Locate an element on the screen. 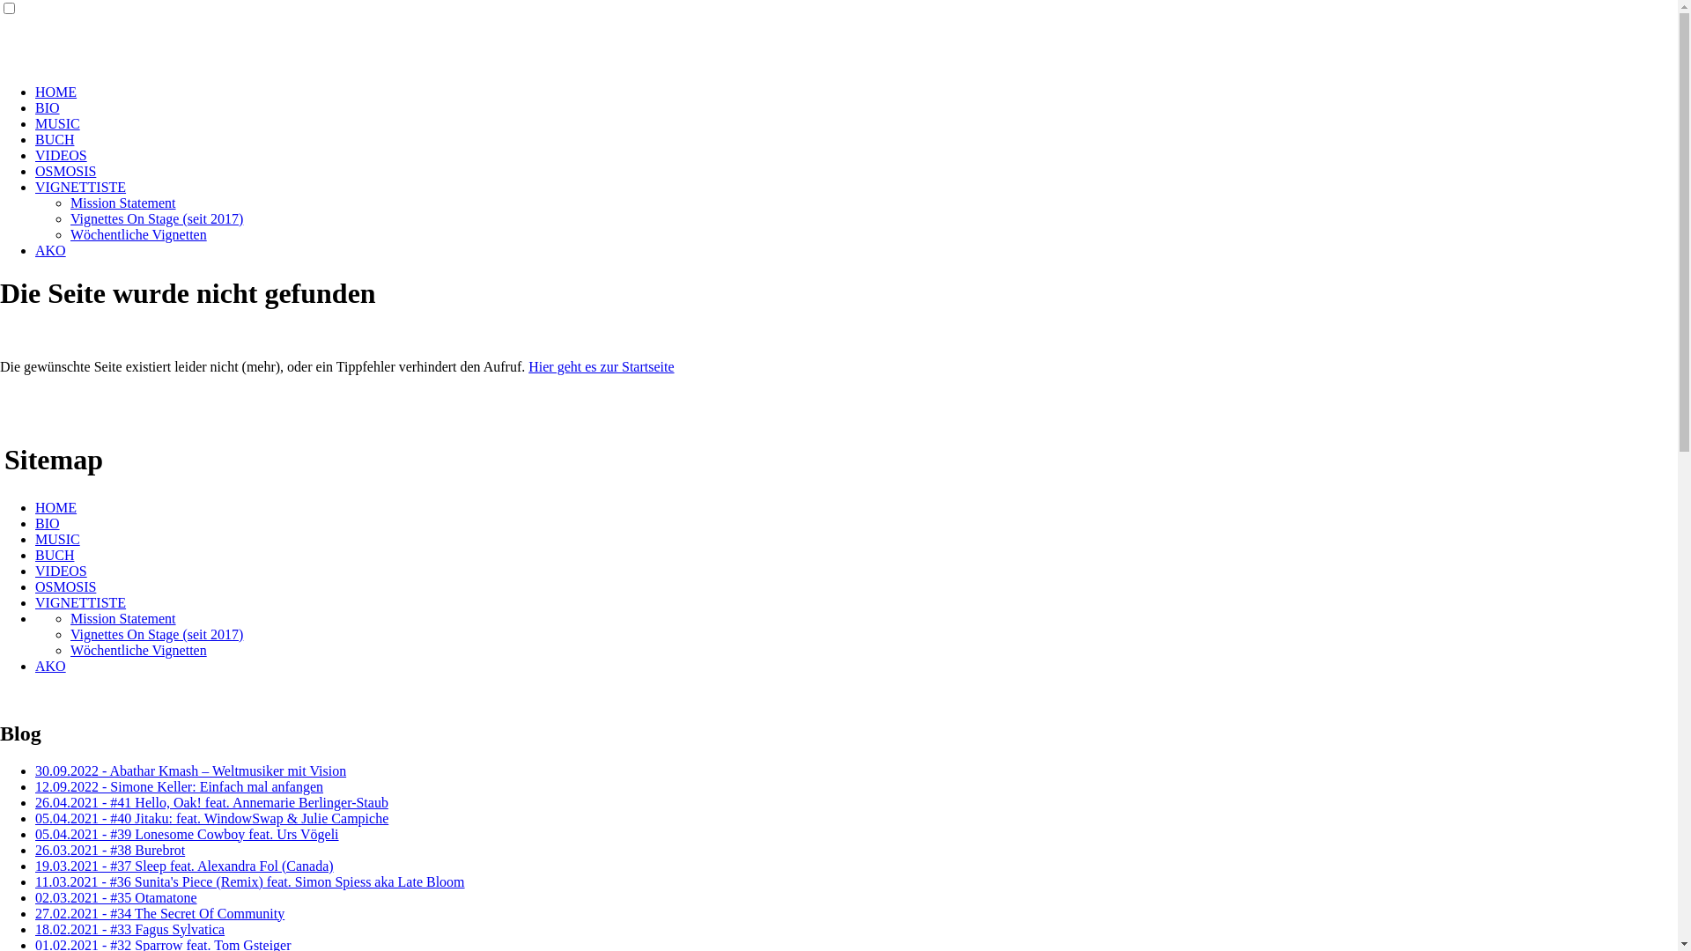  HOME is located at coordinates (56, 507).